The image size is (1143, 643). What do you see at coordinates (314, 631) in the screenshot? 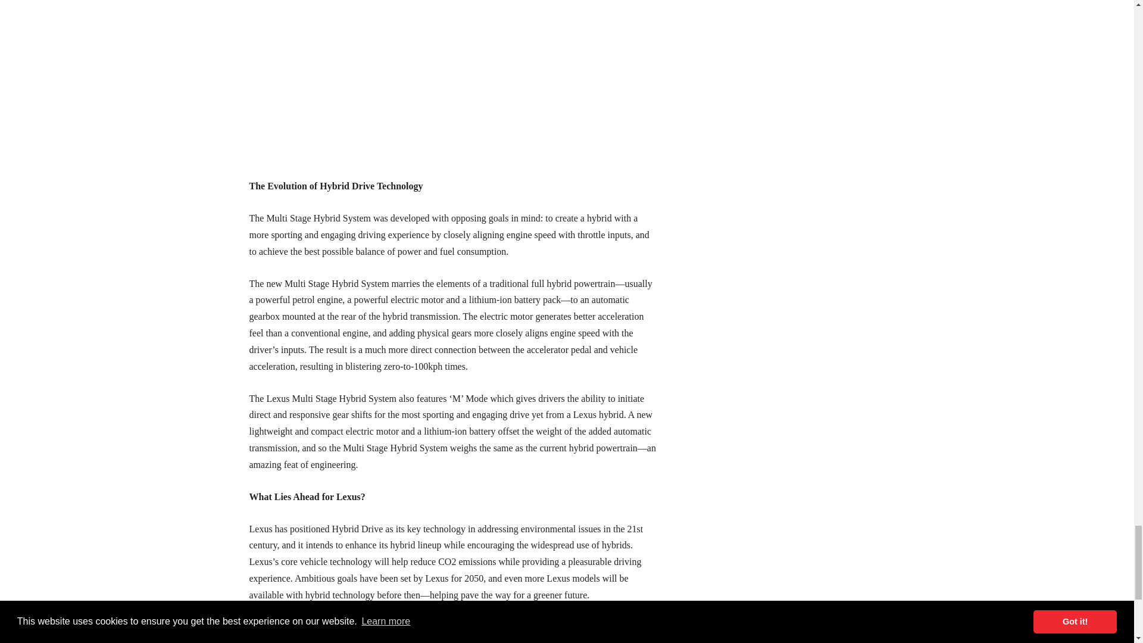
I see `Twitter` at bounding box center [314, 631].